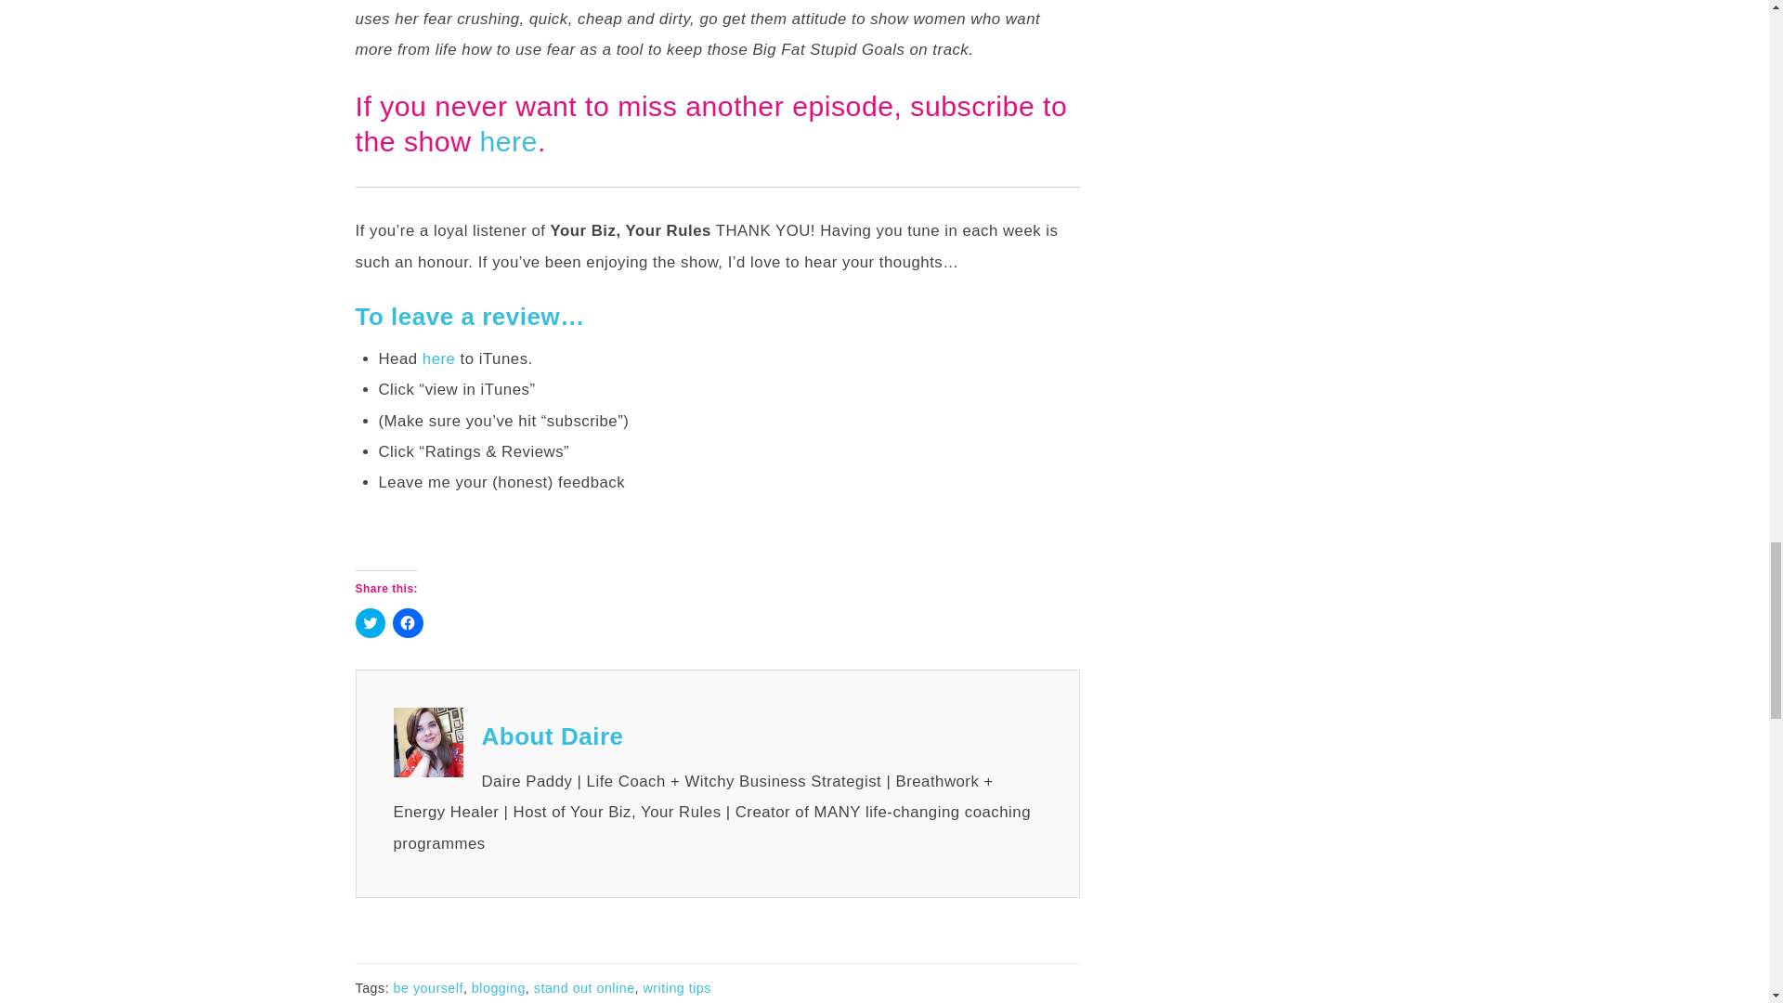 The image size is (1783, 1003). Describe the element at coordinates (429, 988) in the screenshot. I see `be yourself` at that location.